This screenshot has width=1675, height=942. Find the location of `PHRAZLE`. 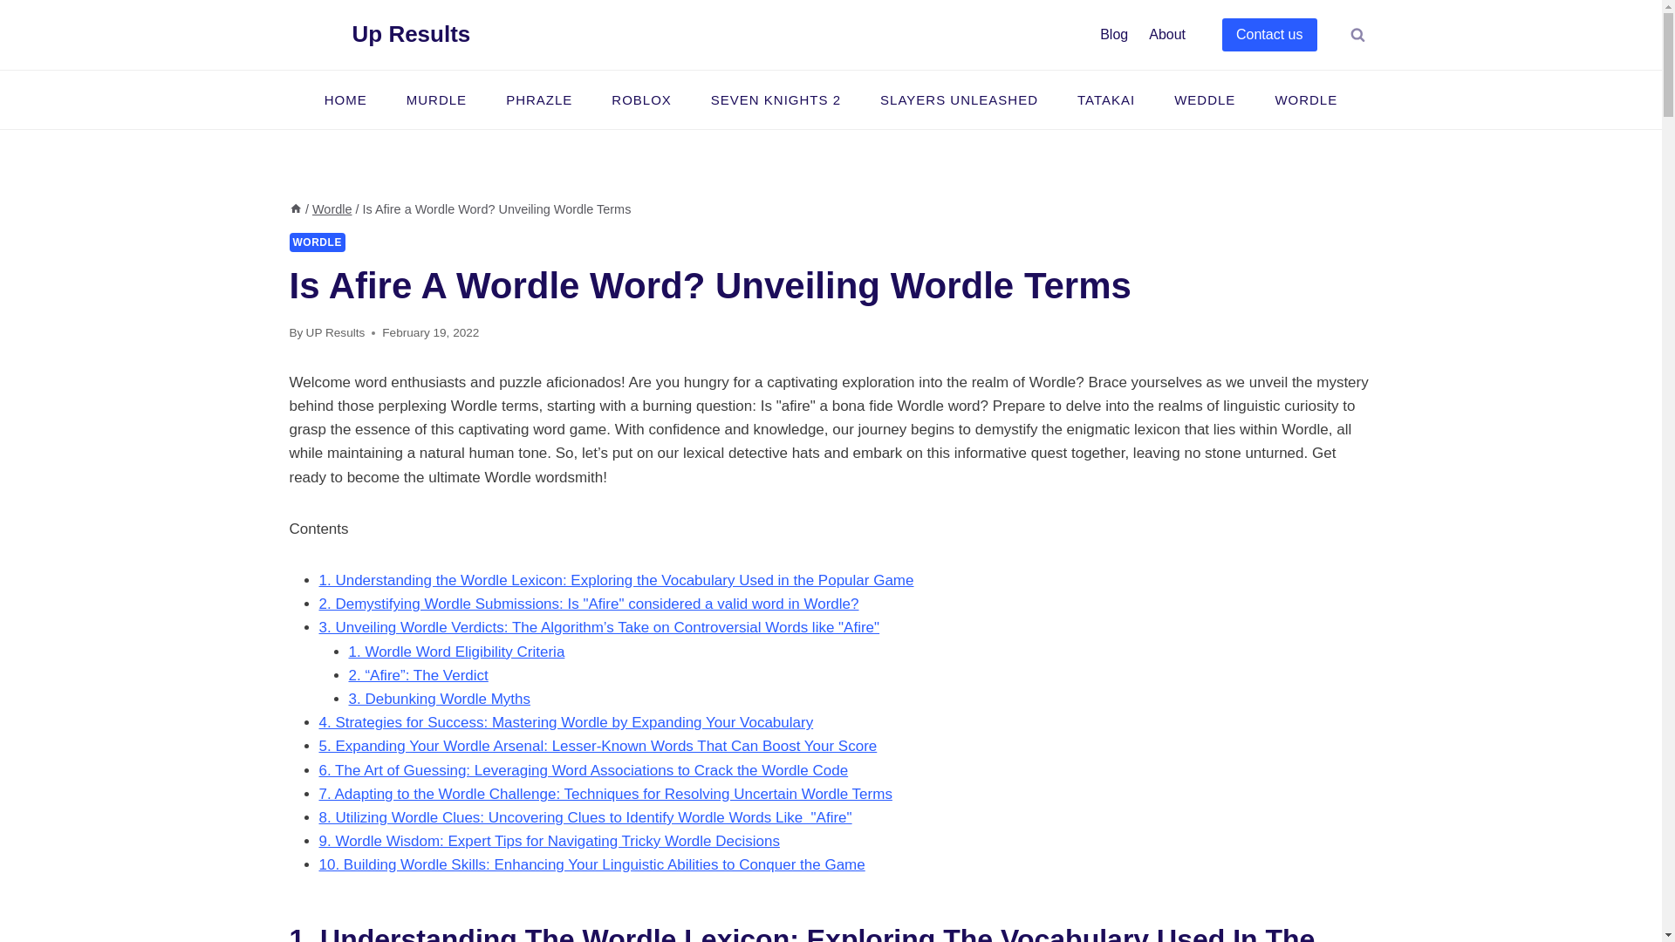

PHRAZLE is located at coordinates (539, 99).